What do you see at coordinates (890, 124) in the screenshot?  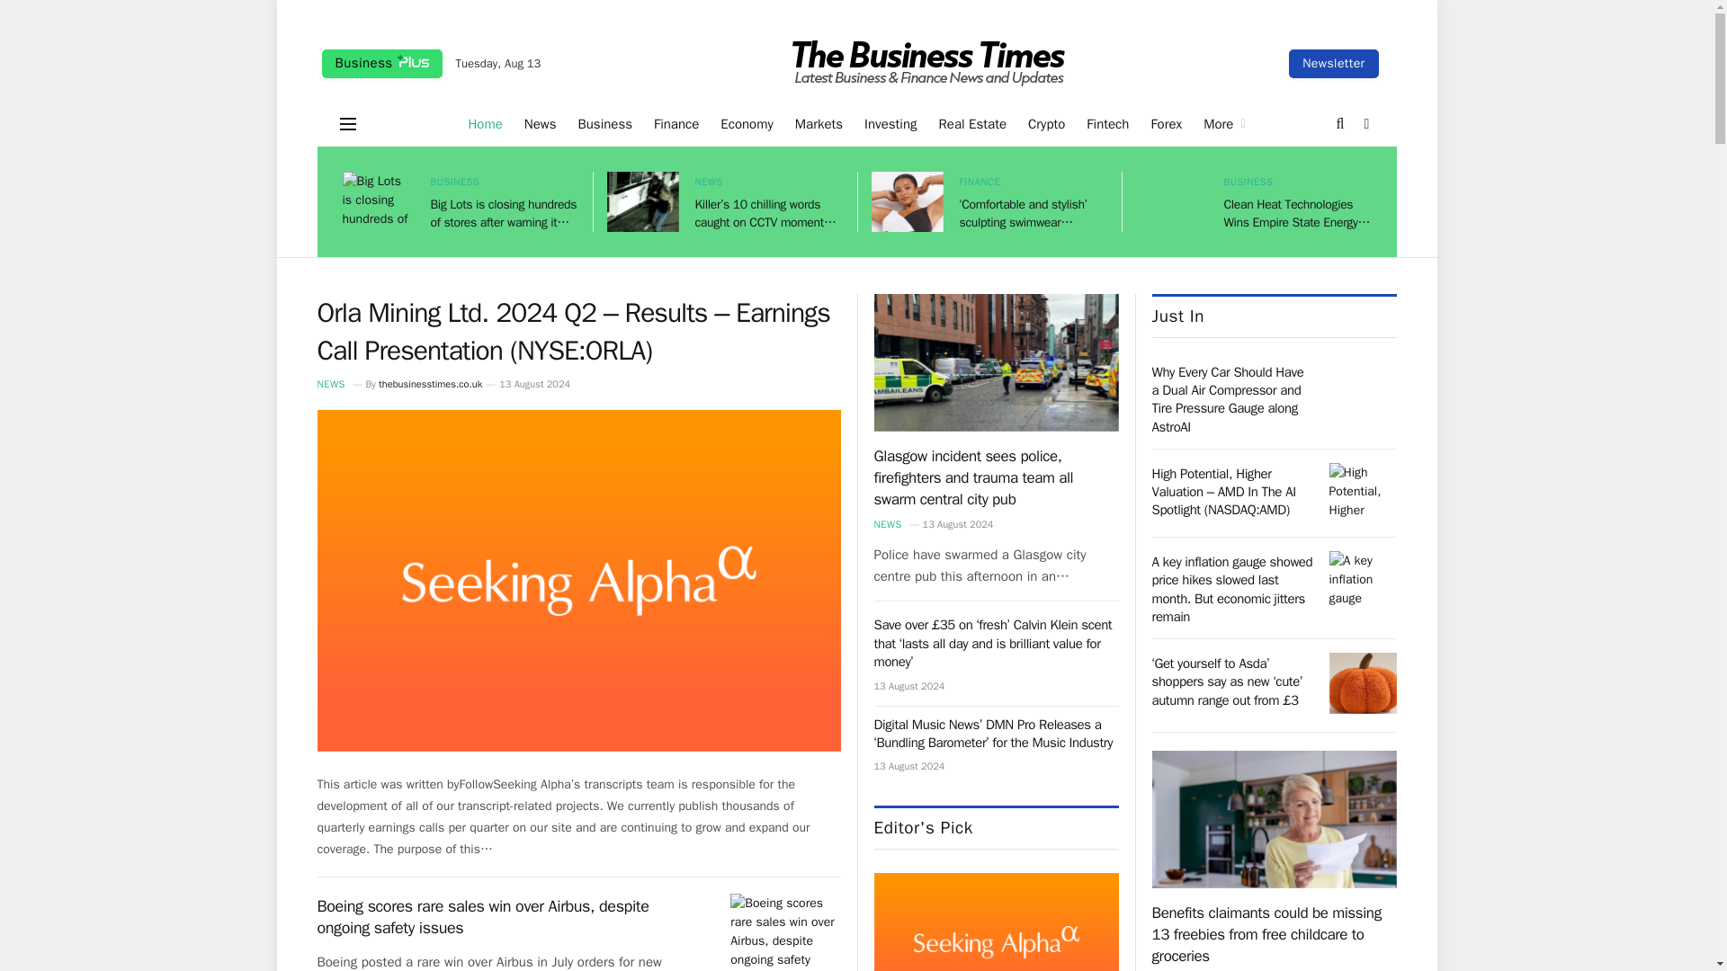 I see `Investing` at bounding box center [890, 124].